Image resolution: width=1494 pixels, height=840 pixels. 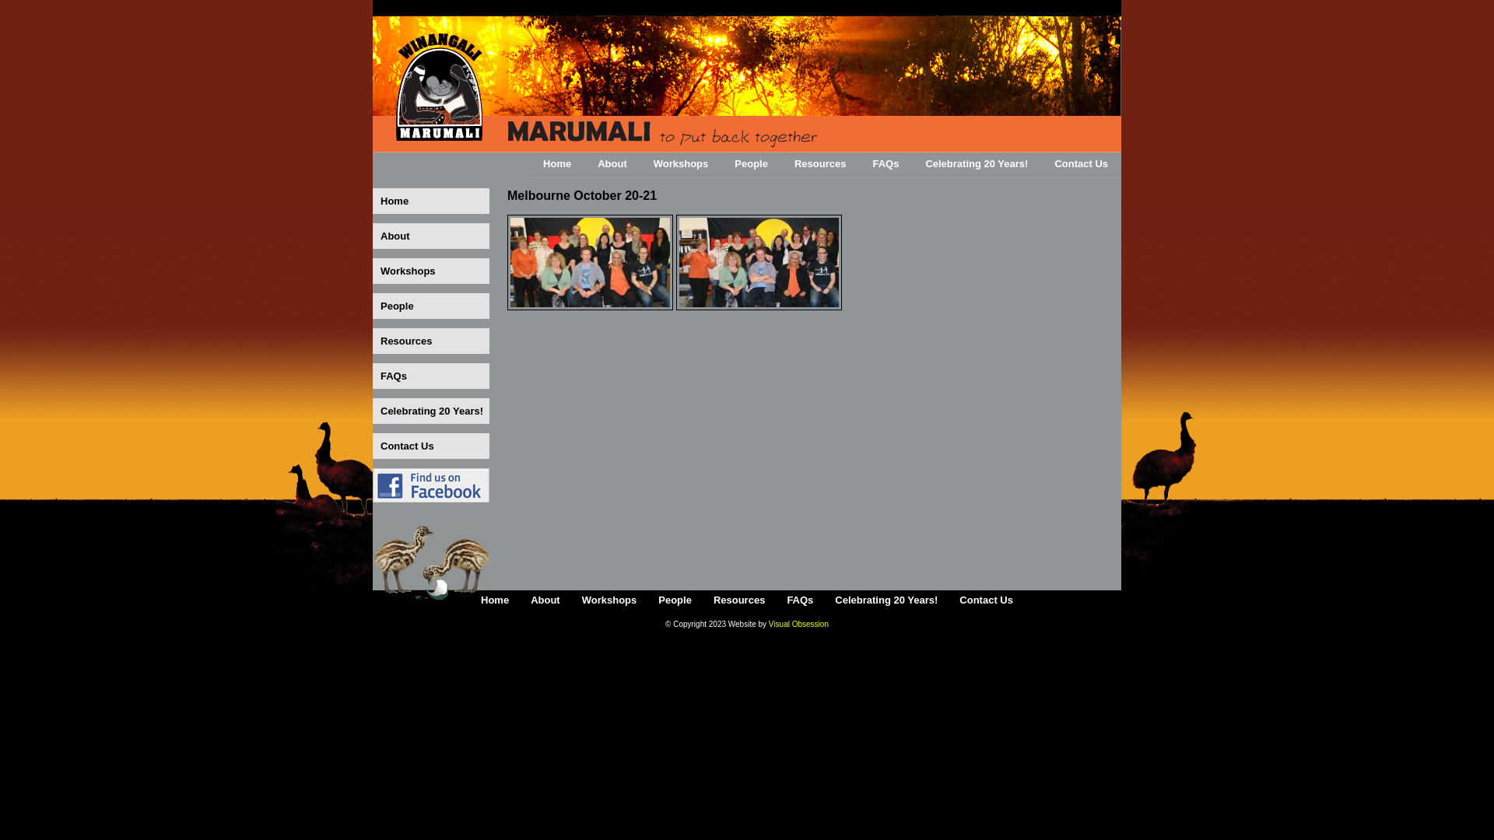 I want to click on Home, so click(x=557, y=164).